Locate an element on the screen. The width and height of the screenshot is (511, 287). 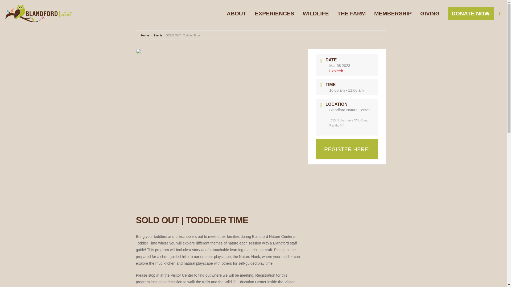
Search is located at coordinates (491, 14).